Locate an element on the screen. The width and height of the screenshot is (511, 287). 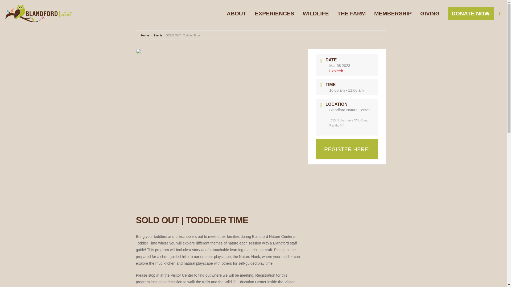
Search is located at coordinates (491, 14).